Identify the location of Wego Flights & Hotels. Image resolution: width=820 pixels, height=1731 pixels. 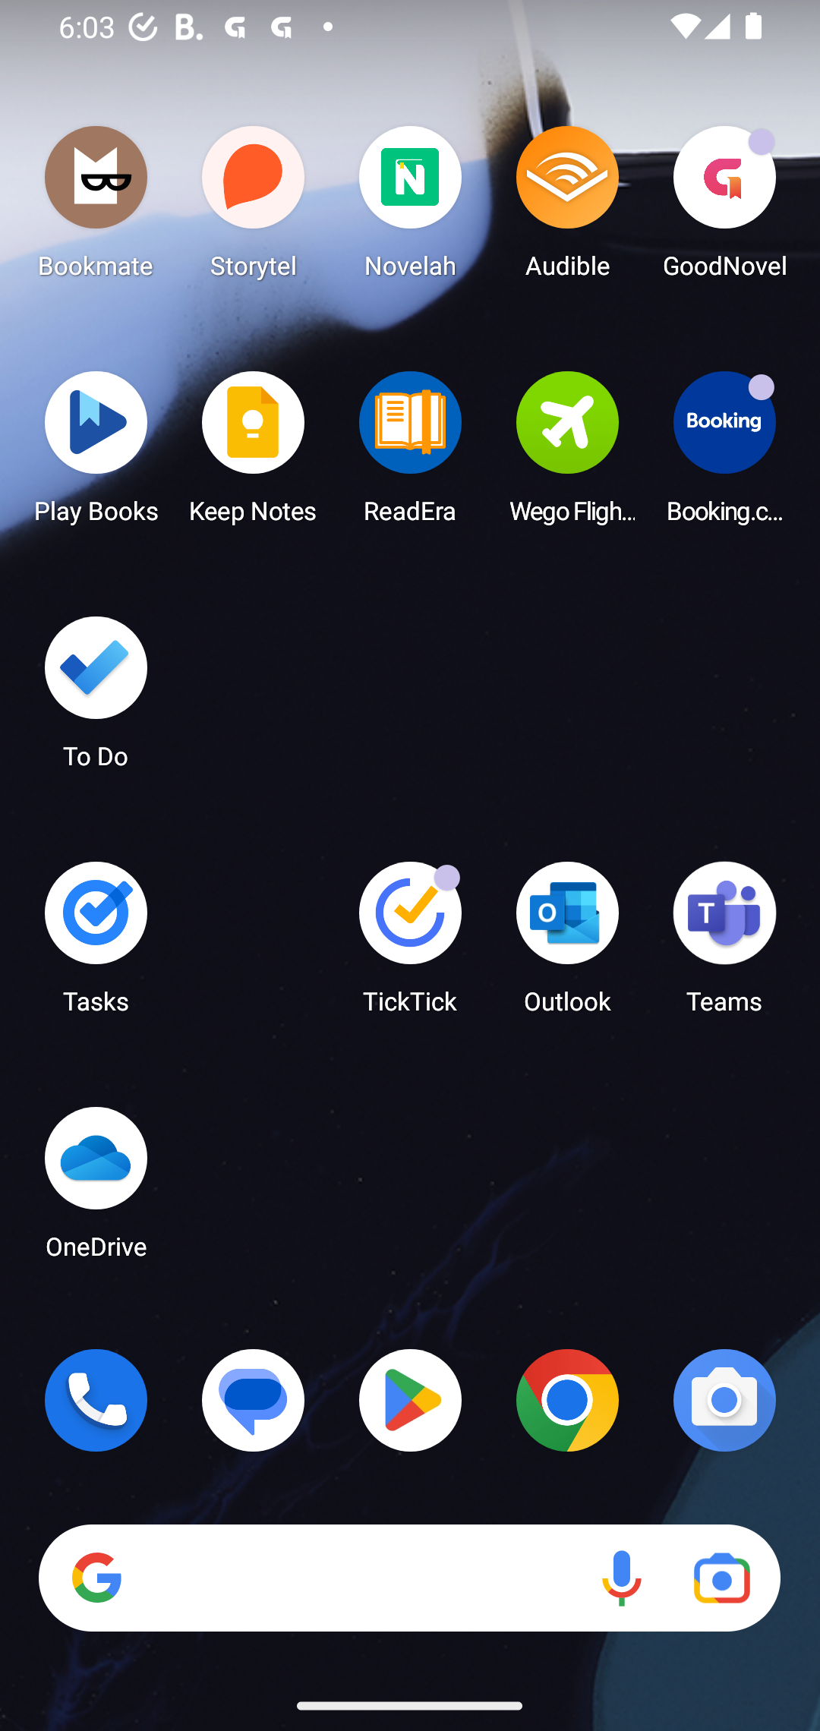
(567, 453).